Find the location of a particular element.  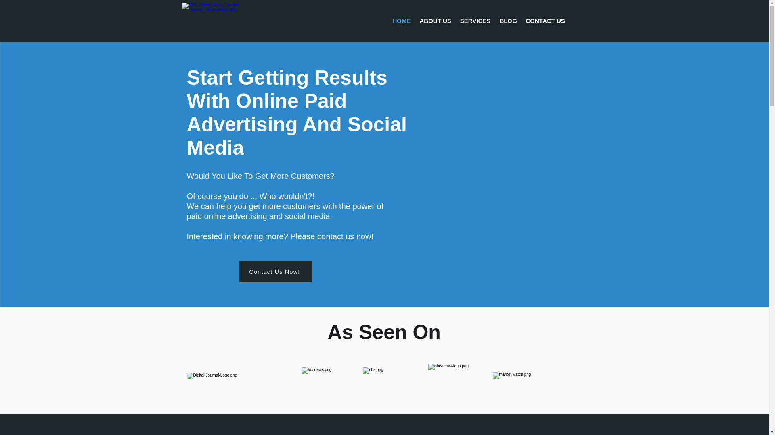

ABOUT US is located at coordinates (435, 21).